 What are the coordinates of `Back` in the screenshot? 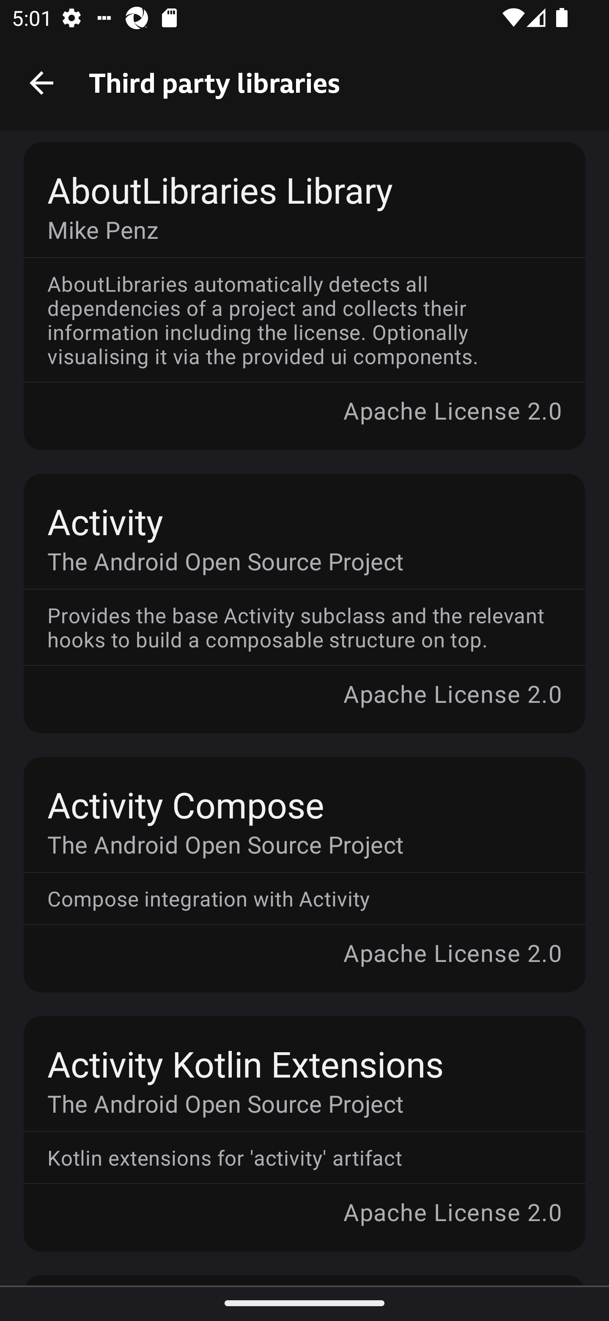 It's located at (41, 82).